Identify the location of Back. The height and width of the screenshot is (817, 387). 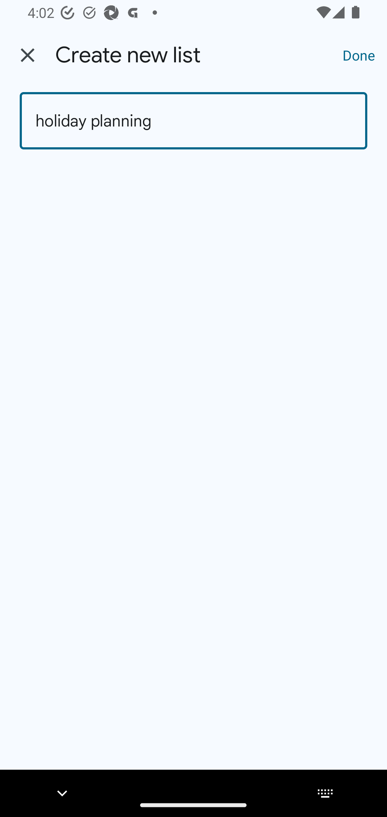
(28, 55).